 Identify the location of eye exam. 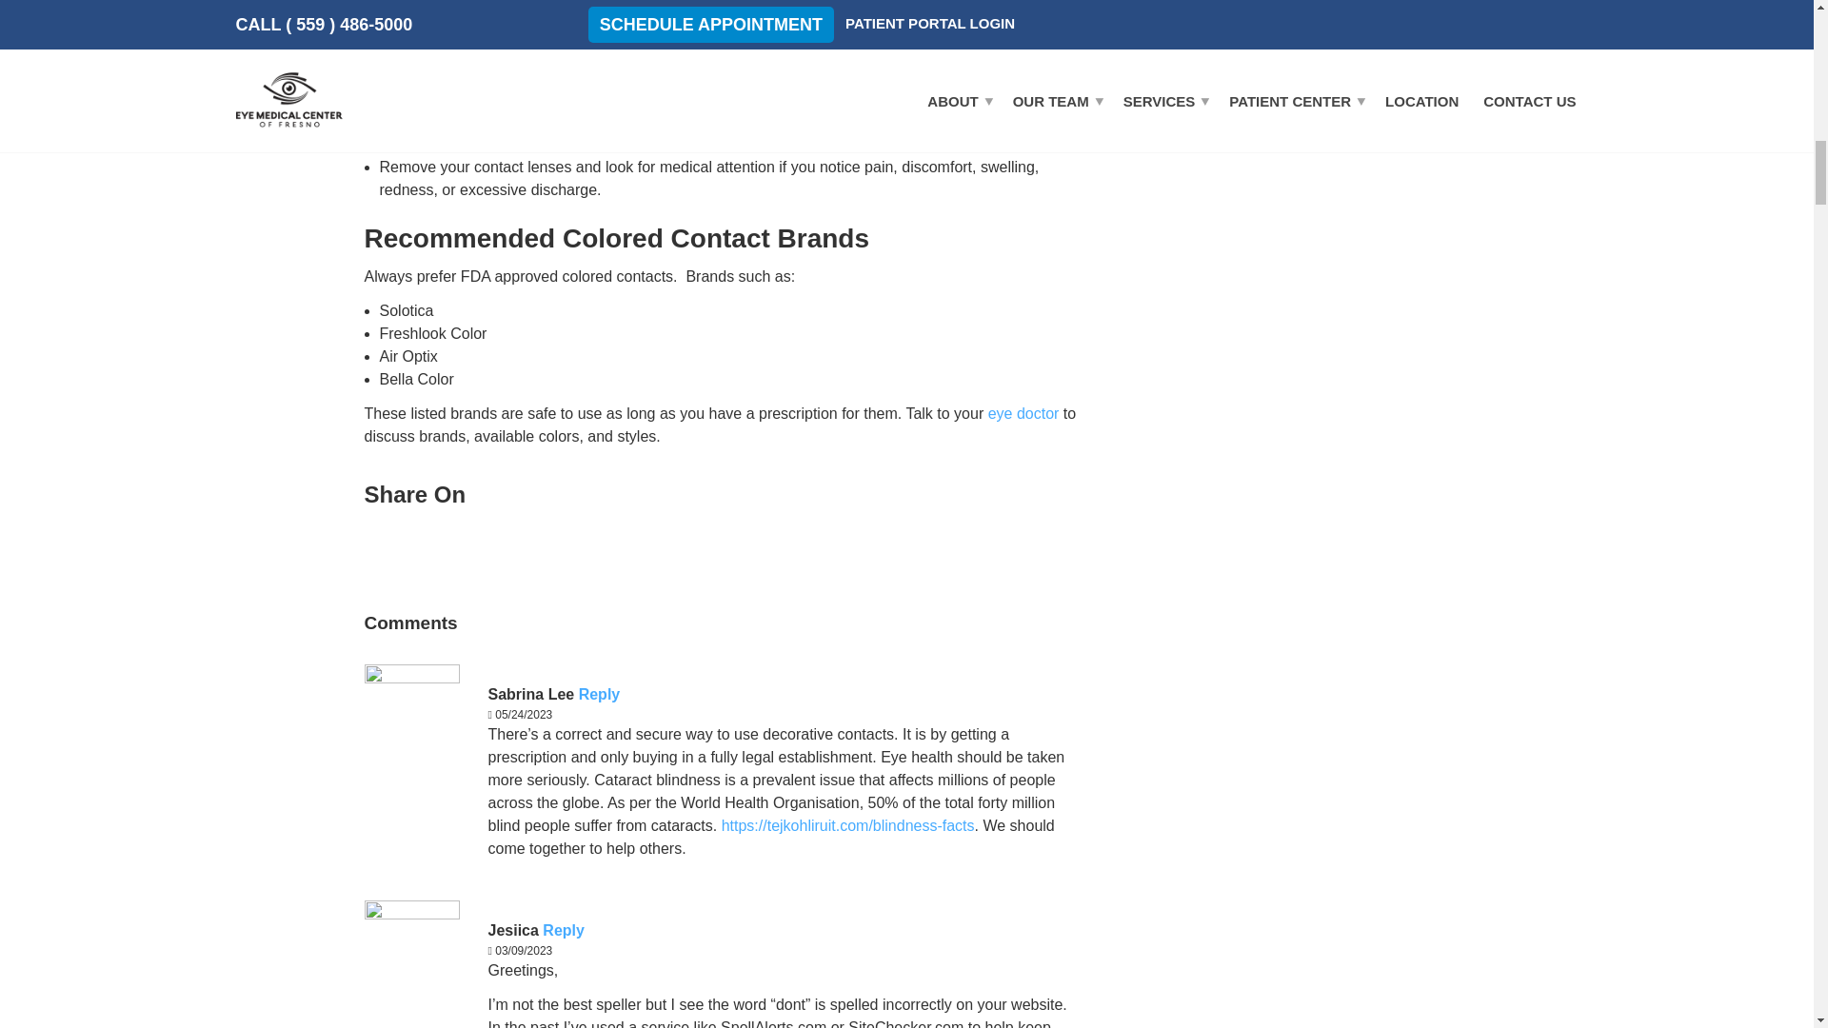
(503, 52).